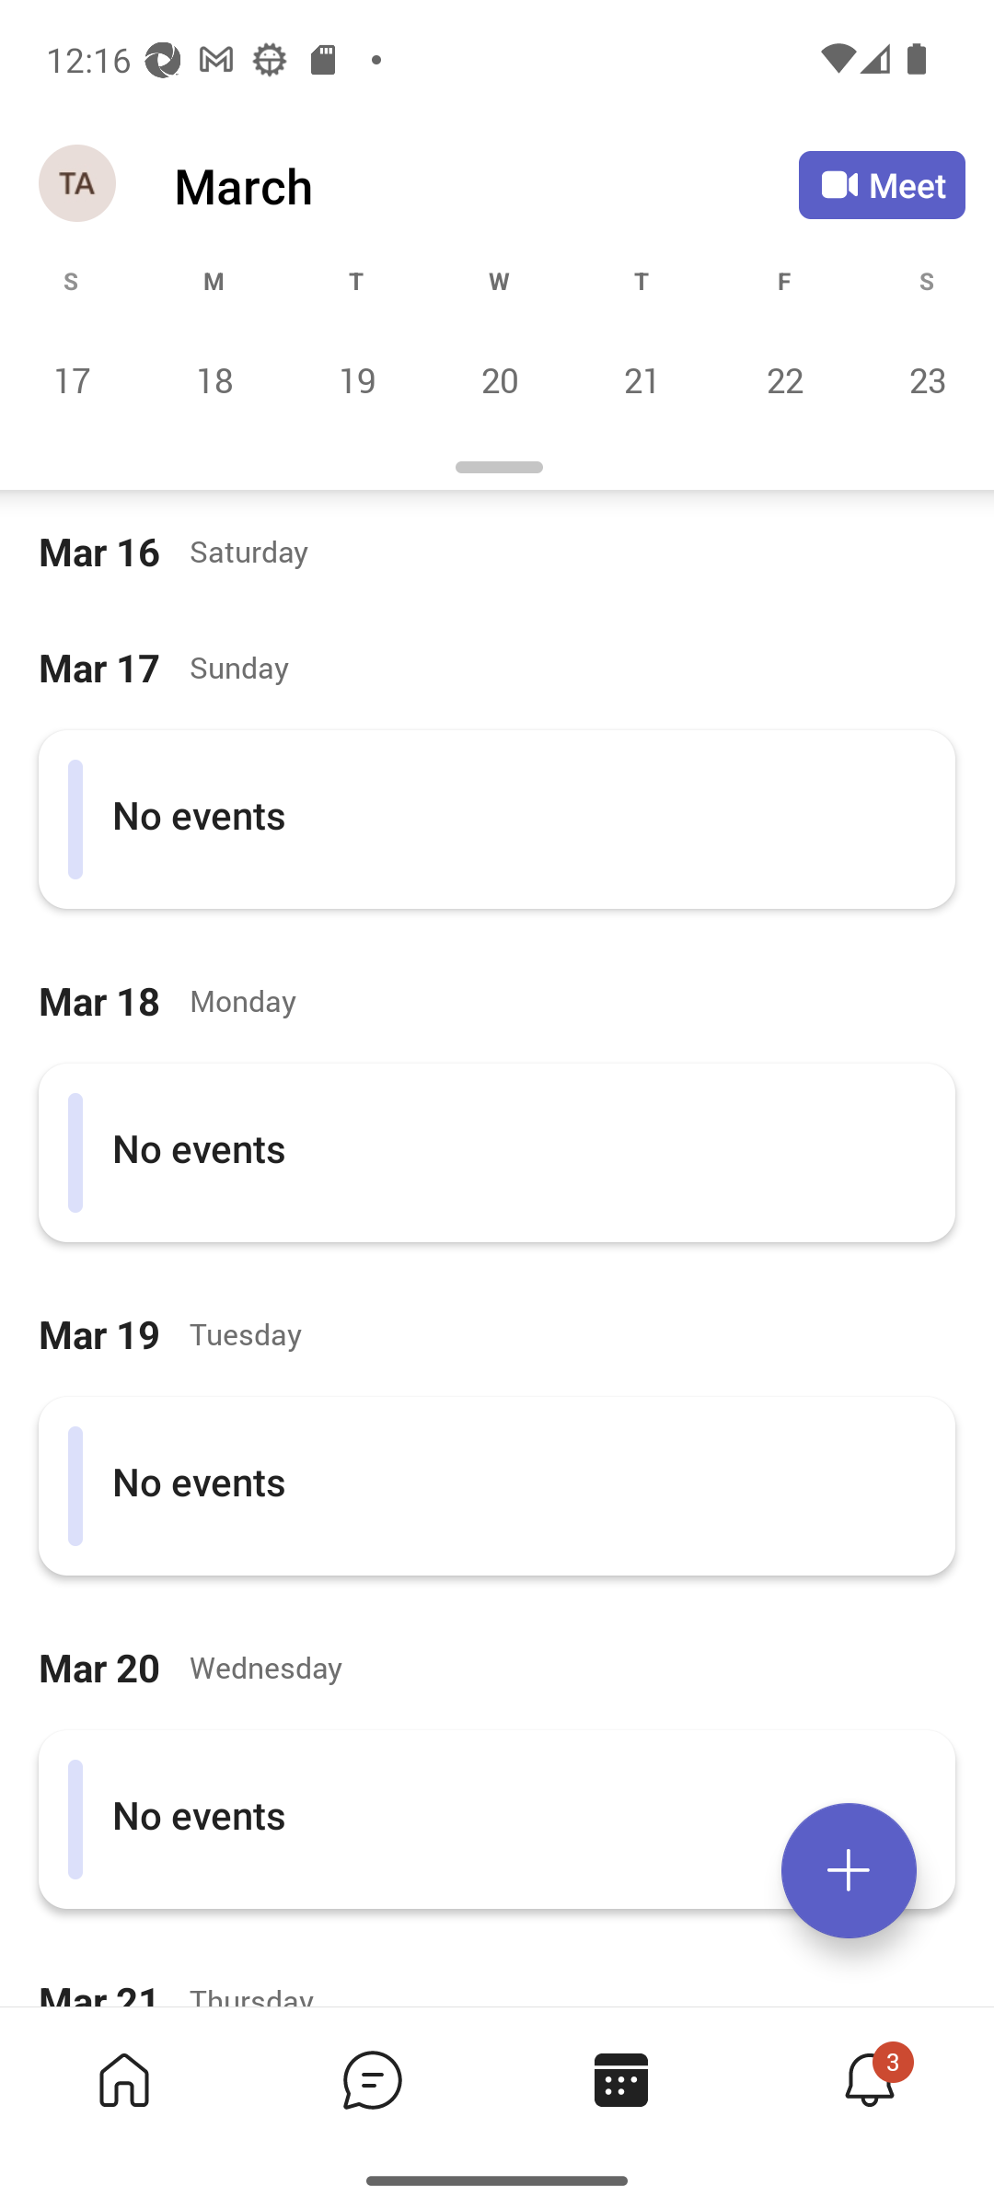  What do you see at coordinates (372, 2079) in the screenshot?
I see `Chat tab,2 of 4, not selected` at bounding box center [372, 2079].